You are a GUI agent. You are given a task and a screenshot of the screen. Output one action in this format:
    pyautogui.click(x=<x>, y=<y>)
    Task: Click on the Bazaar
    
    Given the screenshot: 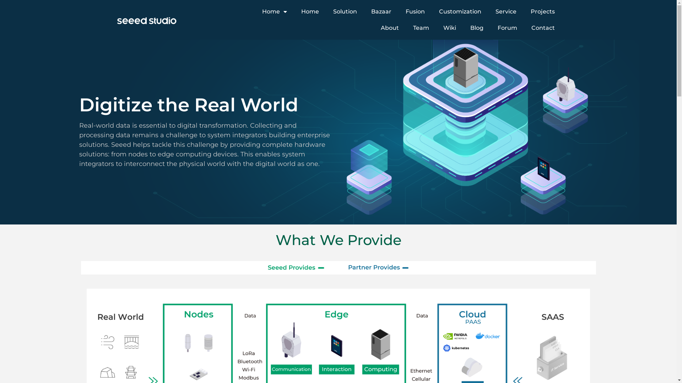 What is the action you would take?
    pyautogui.click(x=381, y=12)
    